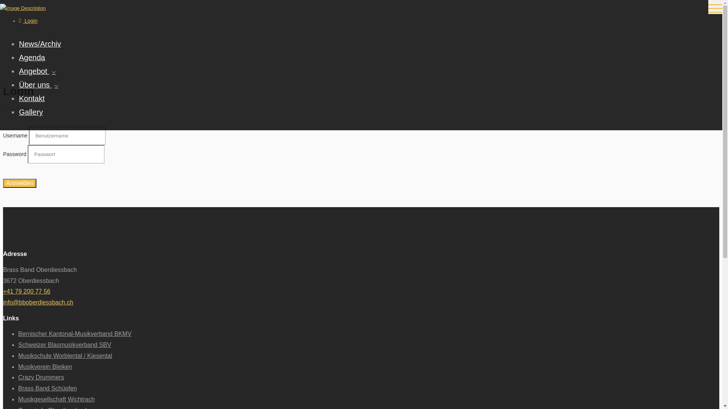 The image size is (728, 409). What do you see at coordinates (32, 58) in the screenshot?
I see `Agenda` at bounding box center [32, 58].